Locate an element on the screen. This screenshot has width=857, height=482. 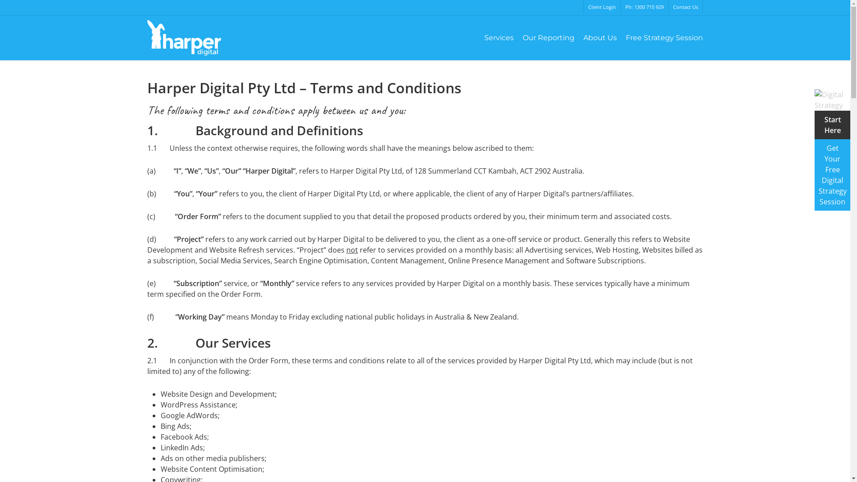
Client Login is located at coordinates (602, 7).